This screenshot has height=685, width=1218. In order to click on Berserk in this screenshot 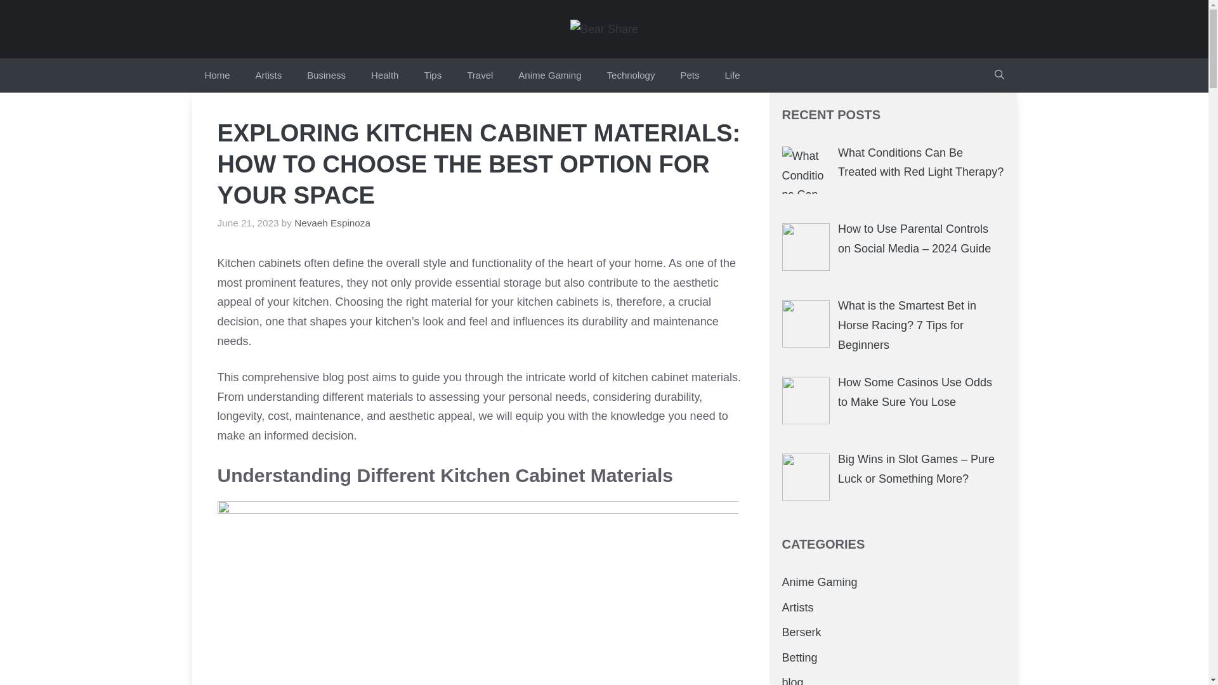, I will do `click(801, 632)`.